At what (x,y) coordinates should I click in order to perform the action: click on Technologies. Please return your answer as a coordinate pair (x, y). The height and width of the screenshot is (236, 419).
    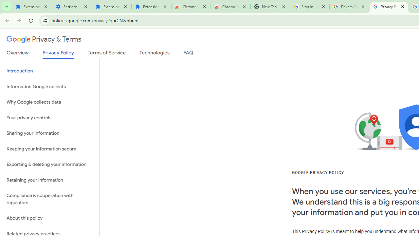
    Looking at the image, I should click on (155, 54).